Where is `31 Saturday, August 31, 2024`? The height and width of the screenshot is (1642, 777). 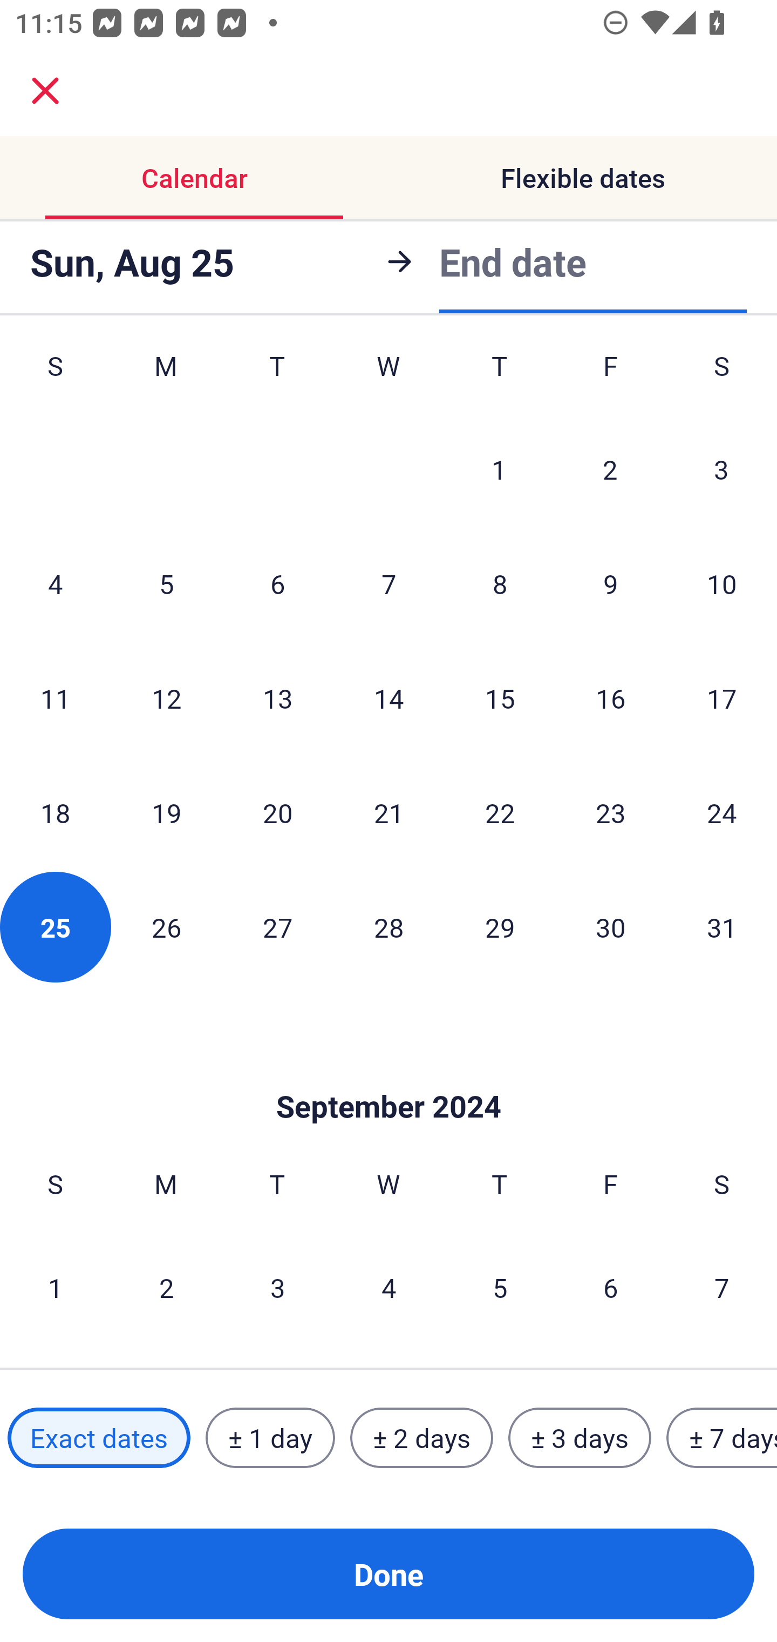
31 Saturday, August 31, 2024 is located at coordinates (722, 927).